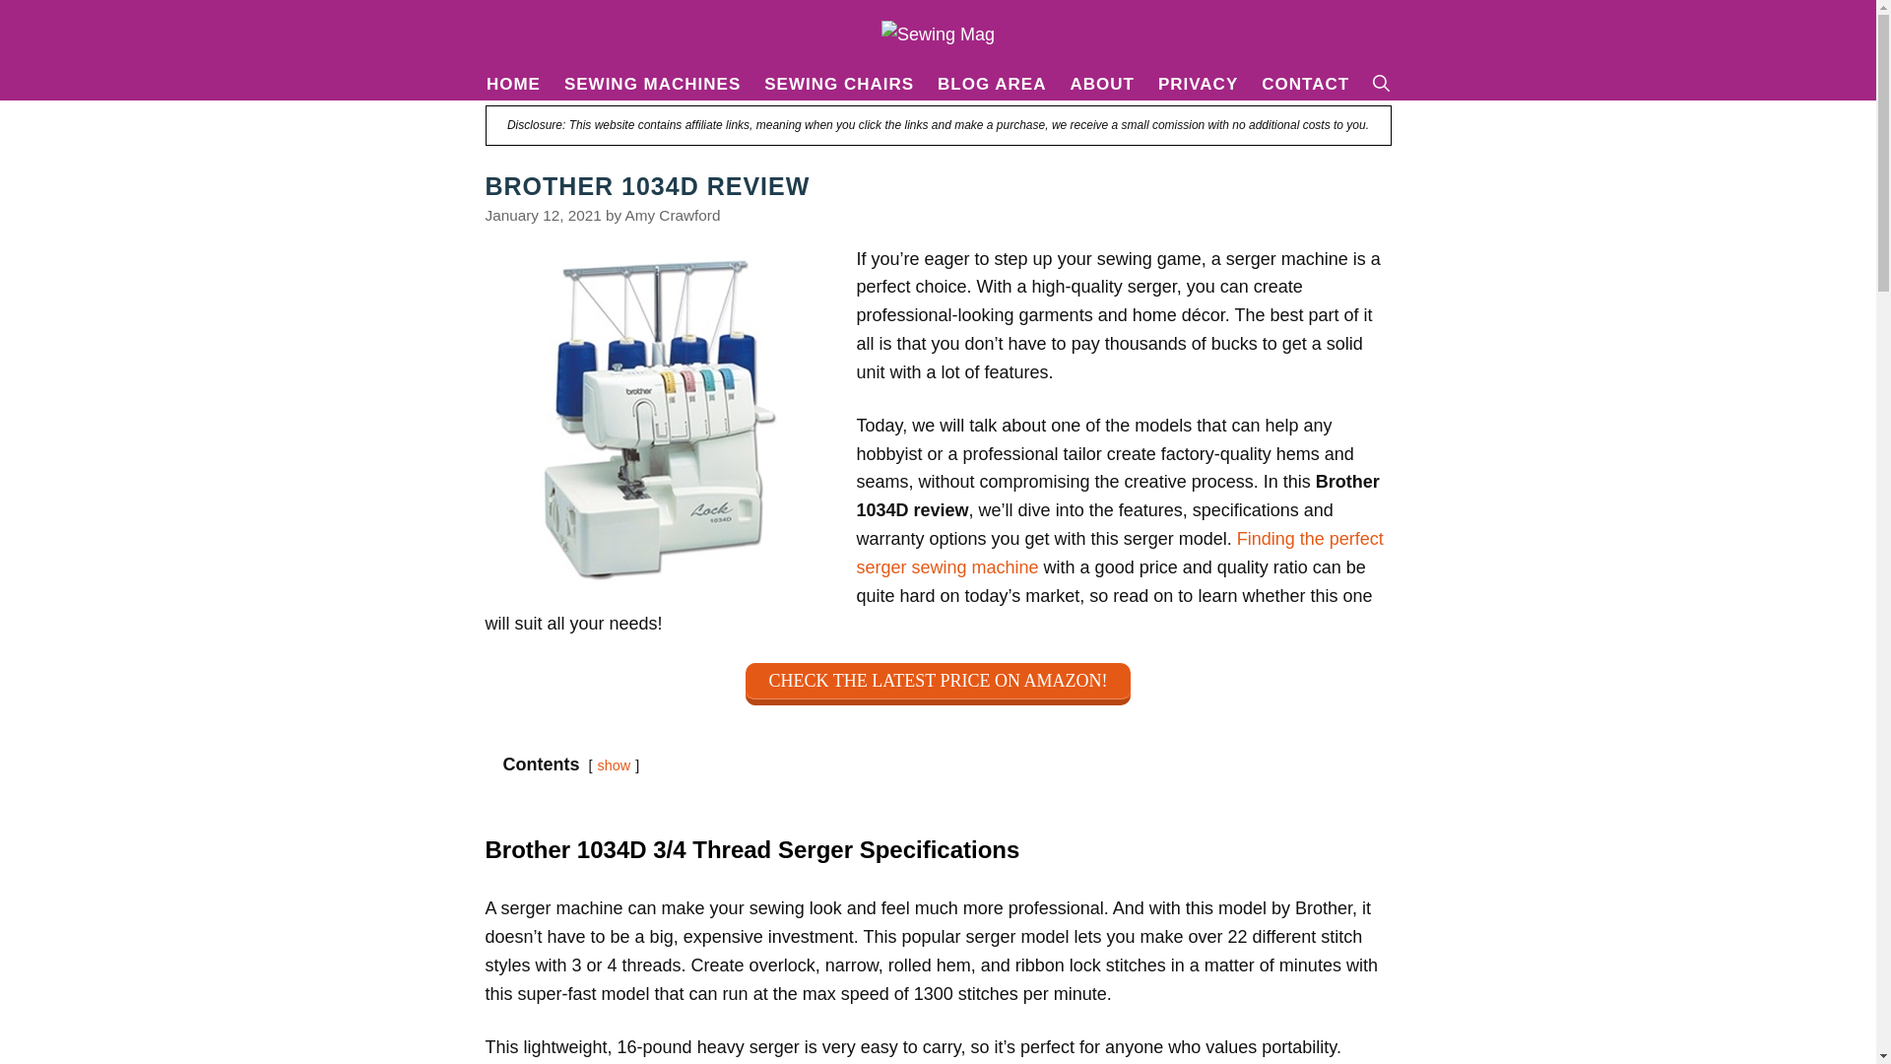  What do you see at coordinates (652, 85) in the screenshot?
I see `SEWING MACHINES` at bounding box center [652, 85].